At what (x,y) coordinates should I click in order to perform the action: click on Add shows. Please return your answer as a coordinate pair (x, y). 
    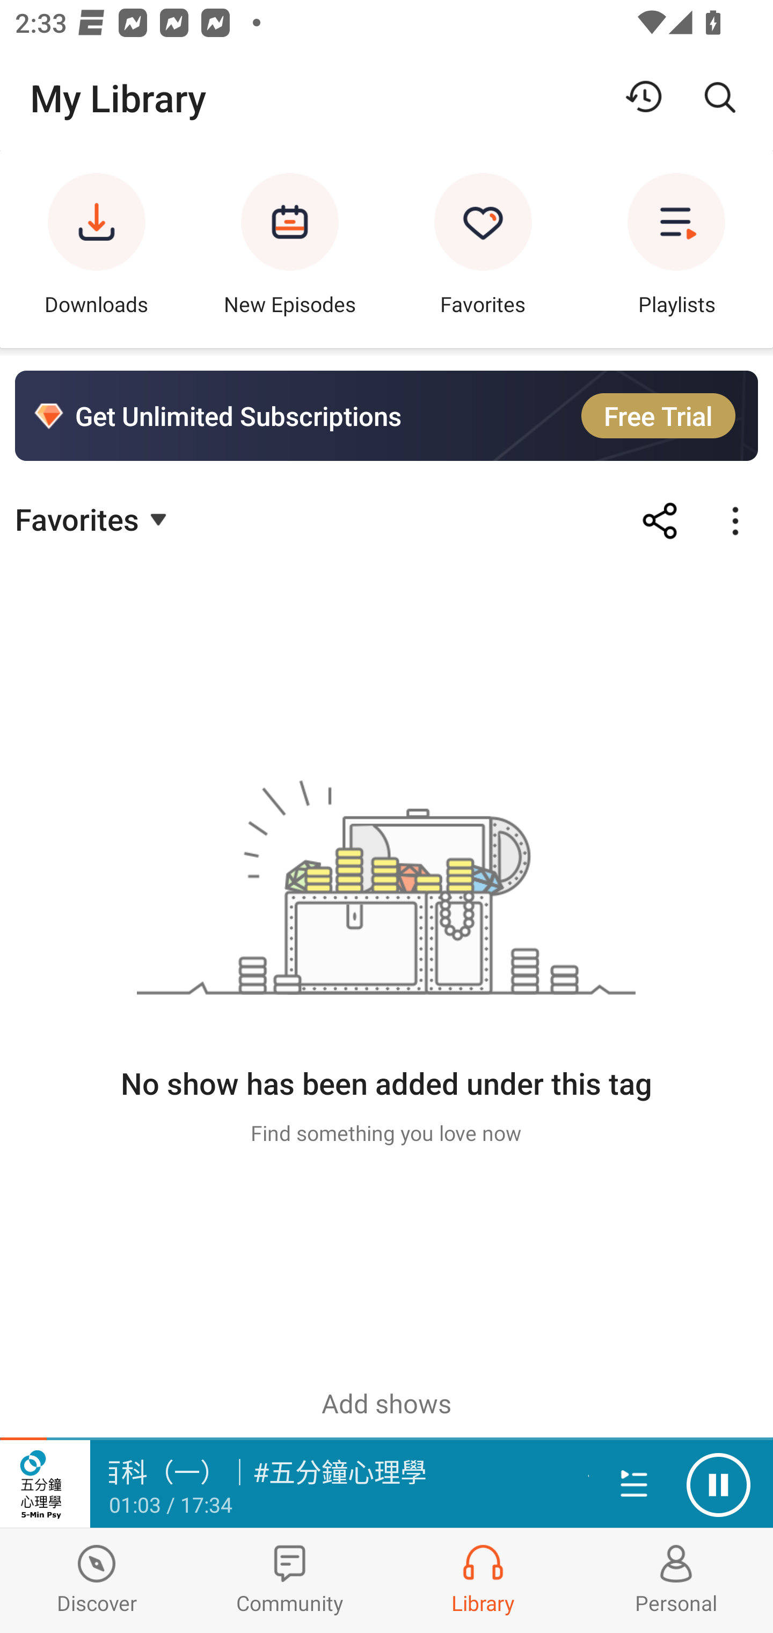
    Looking at the image, I should click on (386, 1403).